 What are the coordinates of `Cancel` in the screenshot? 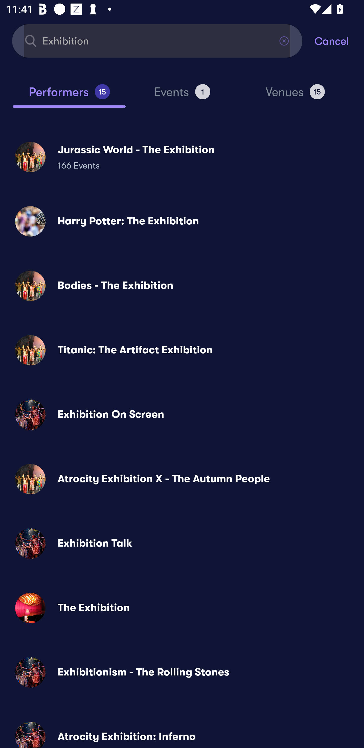 It's located at (339, 40).